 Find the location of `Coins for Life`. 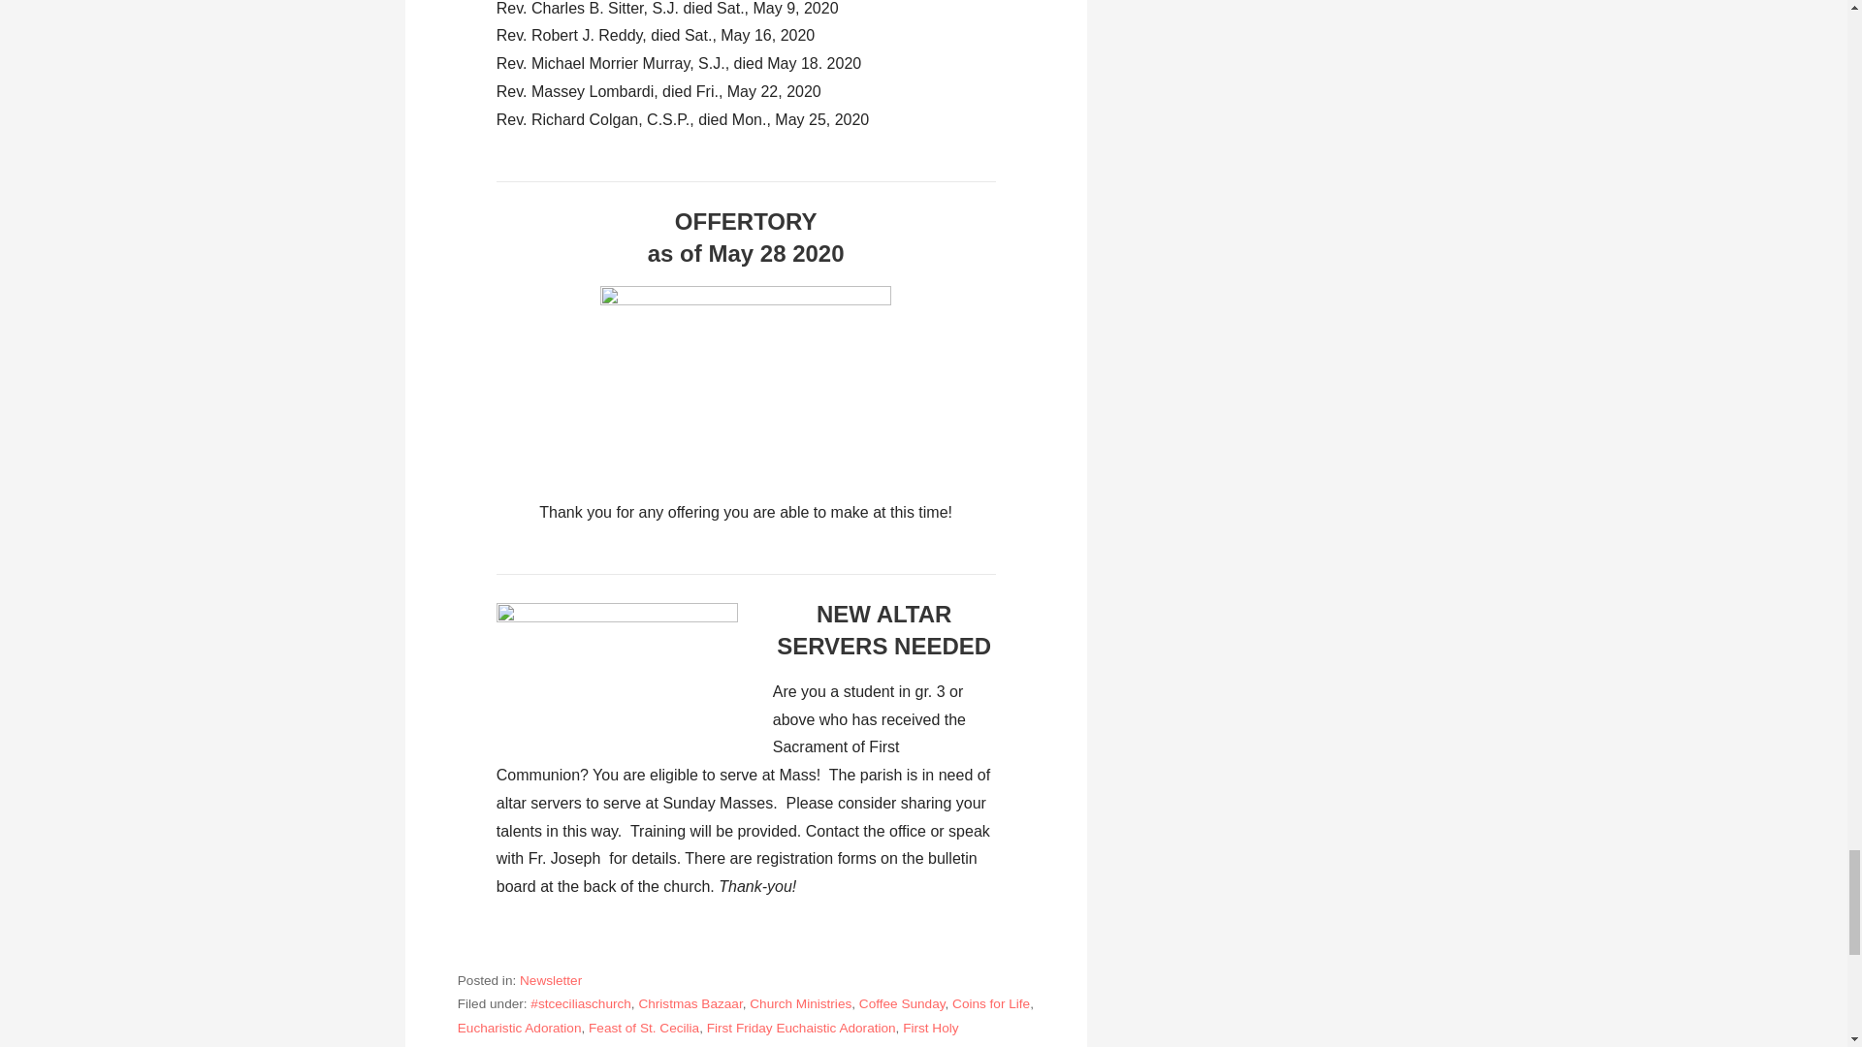

Coins for Life is located at coordinates (990, 1004).